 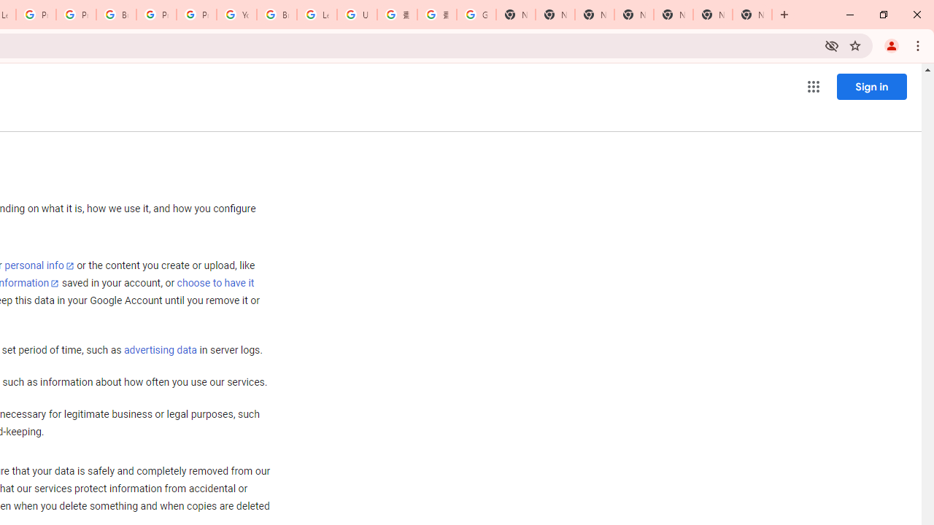 I want to click on New Tab, so click(x=752, y=15).